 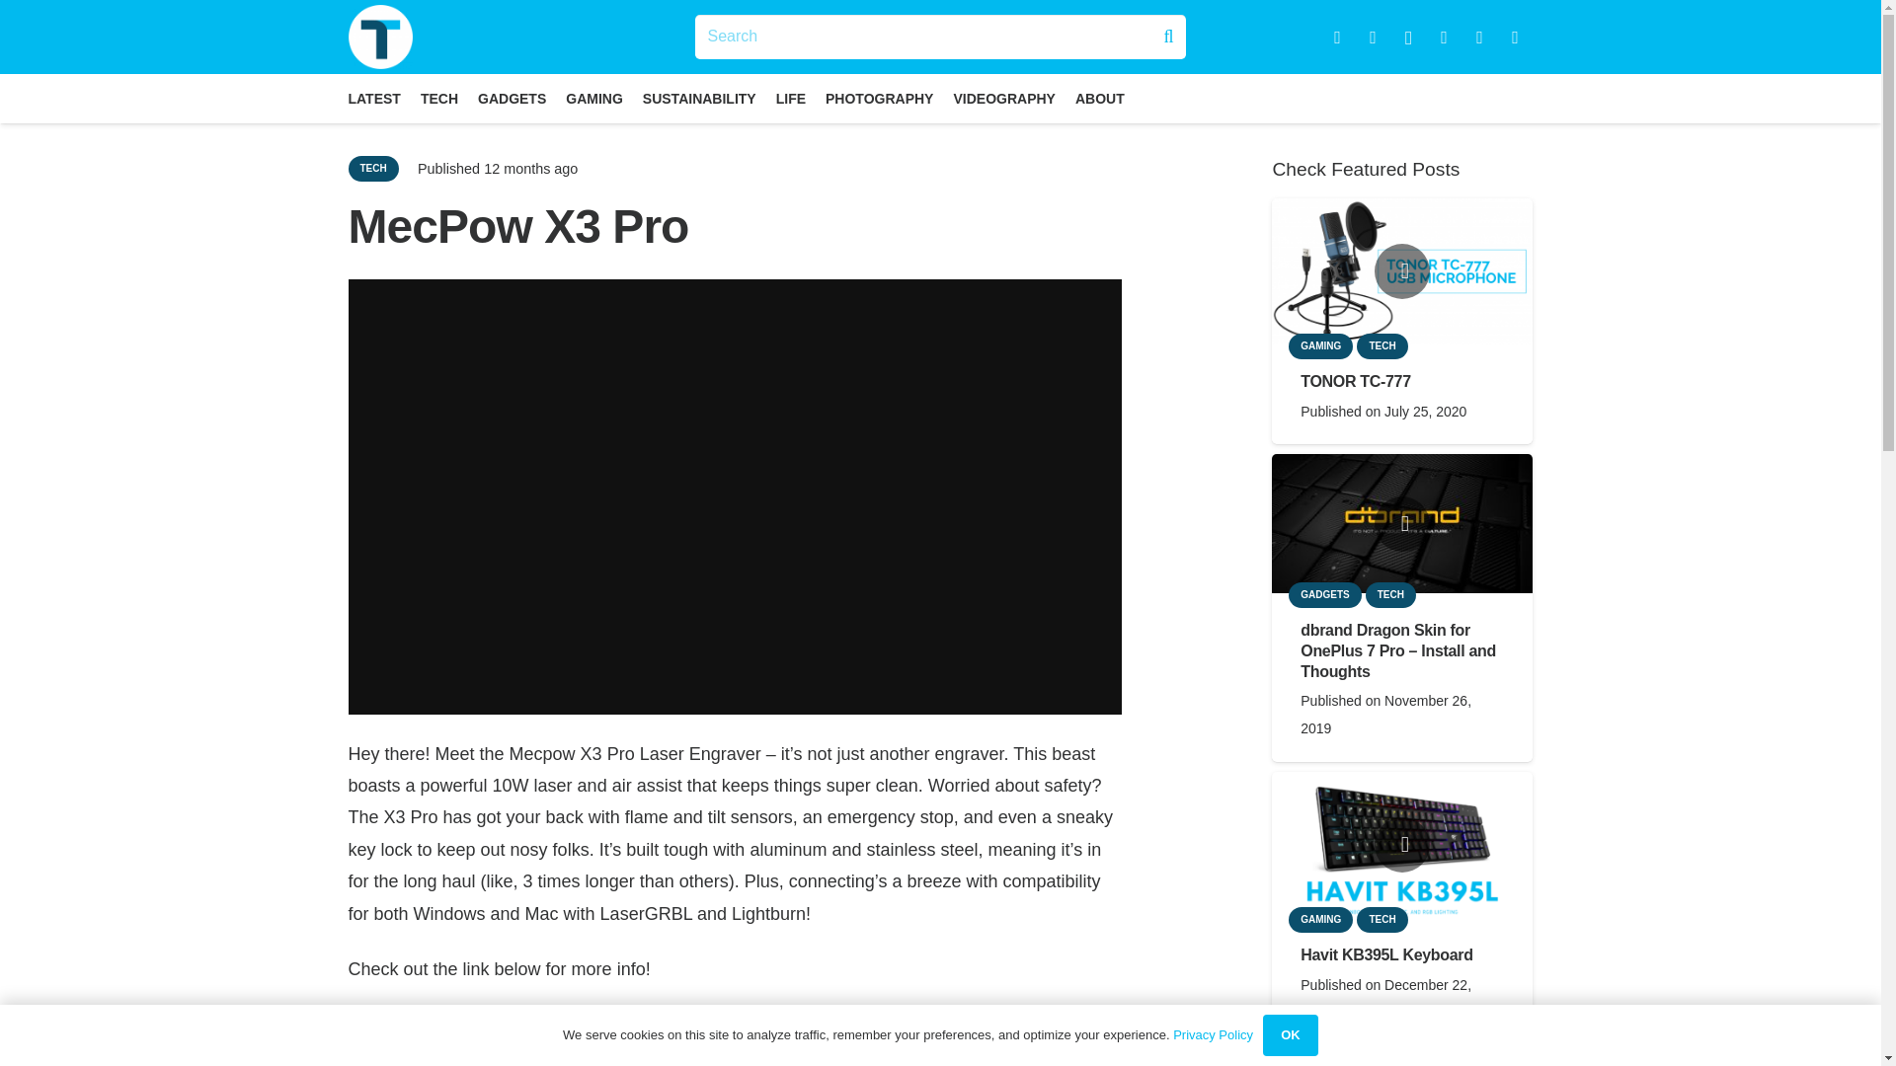 What do you see at coordinates (1409, 38) in the screenshot?
I see `Instagram` at bounding box center [1409, 38].